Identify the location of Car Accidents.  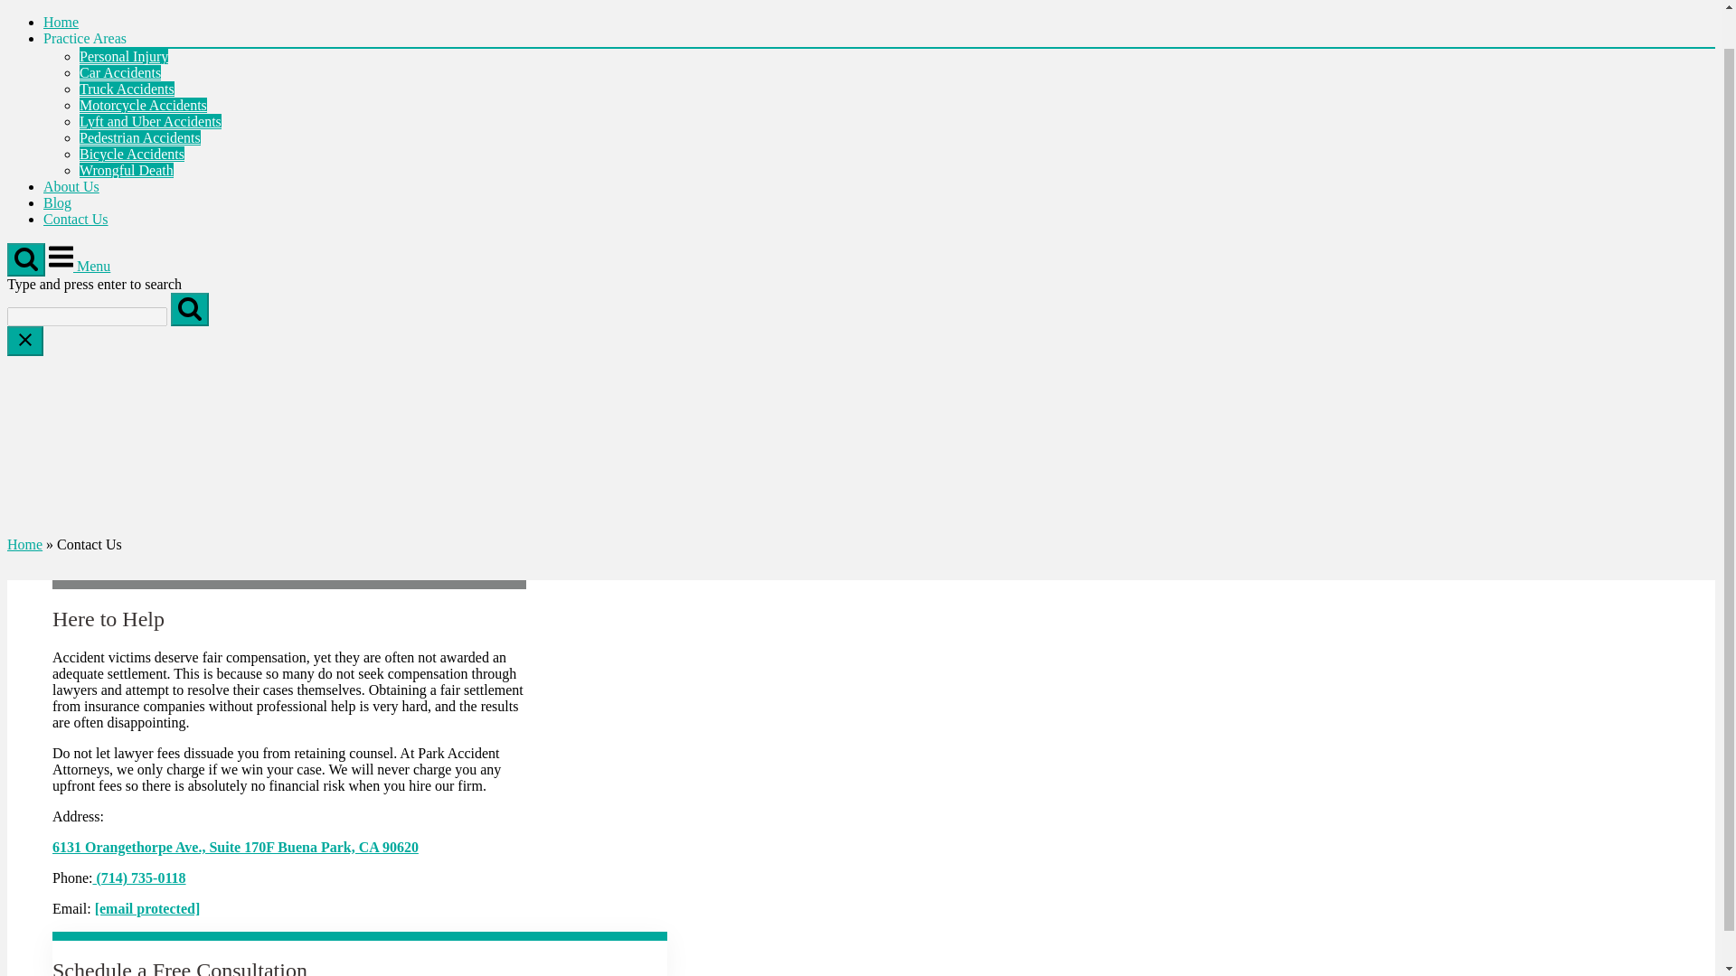
(120, 72).